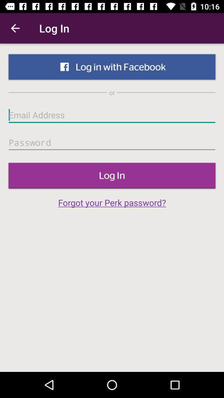 Image resolution: width=224 pixels, height=398 pixels. What do you see at coordinates (15, 28) in the screenshot?
I see `press icon to the left of the log in icon` at bounding box center [15, 28].